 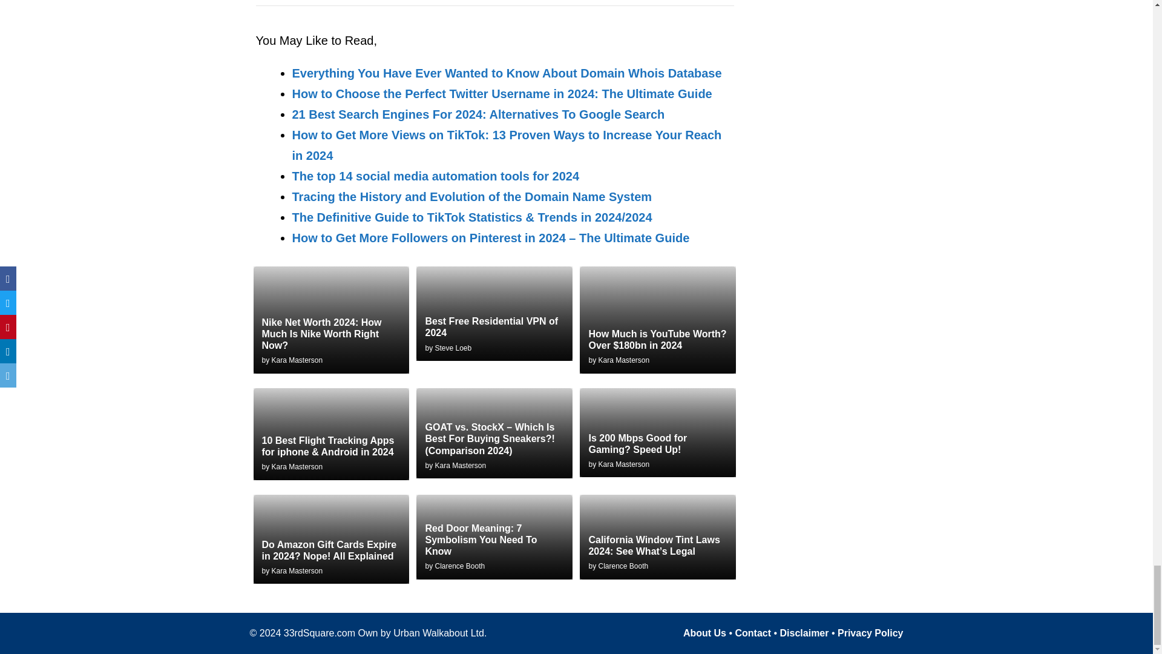 I want to click on Tracing the History and Evolution of the Domain Name System, so click(x=471, y=196).